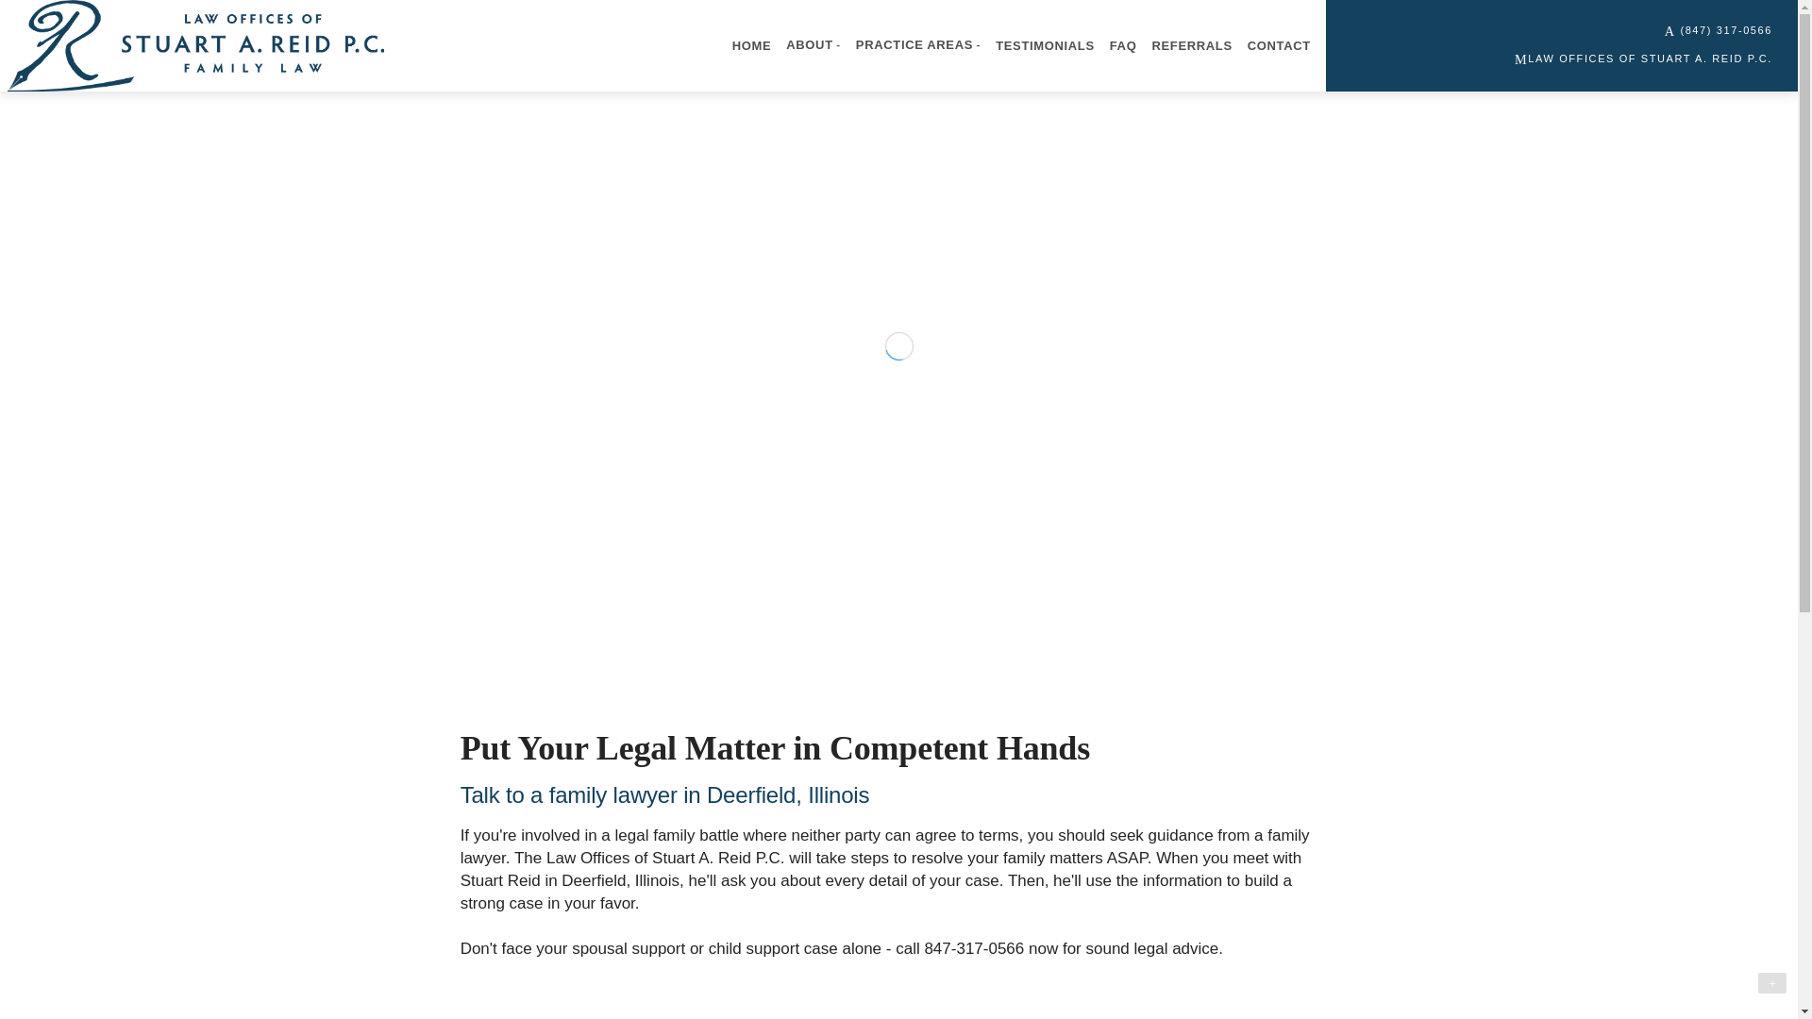  I want to click on LAW OFFICES OF STUART A. REID P.C., so click(1643, 58).